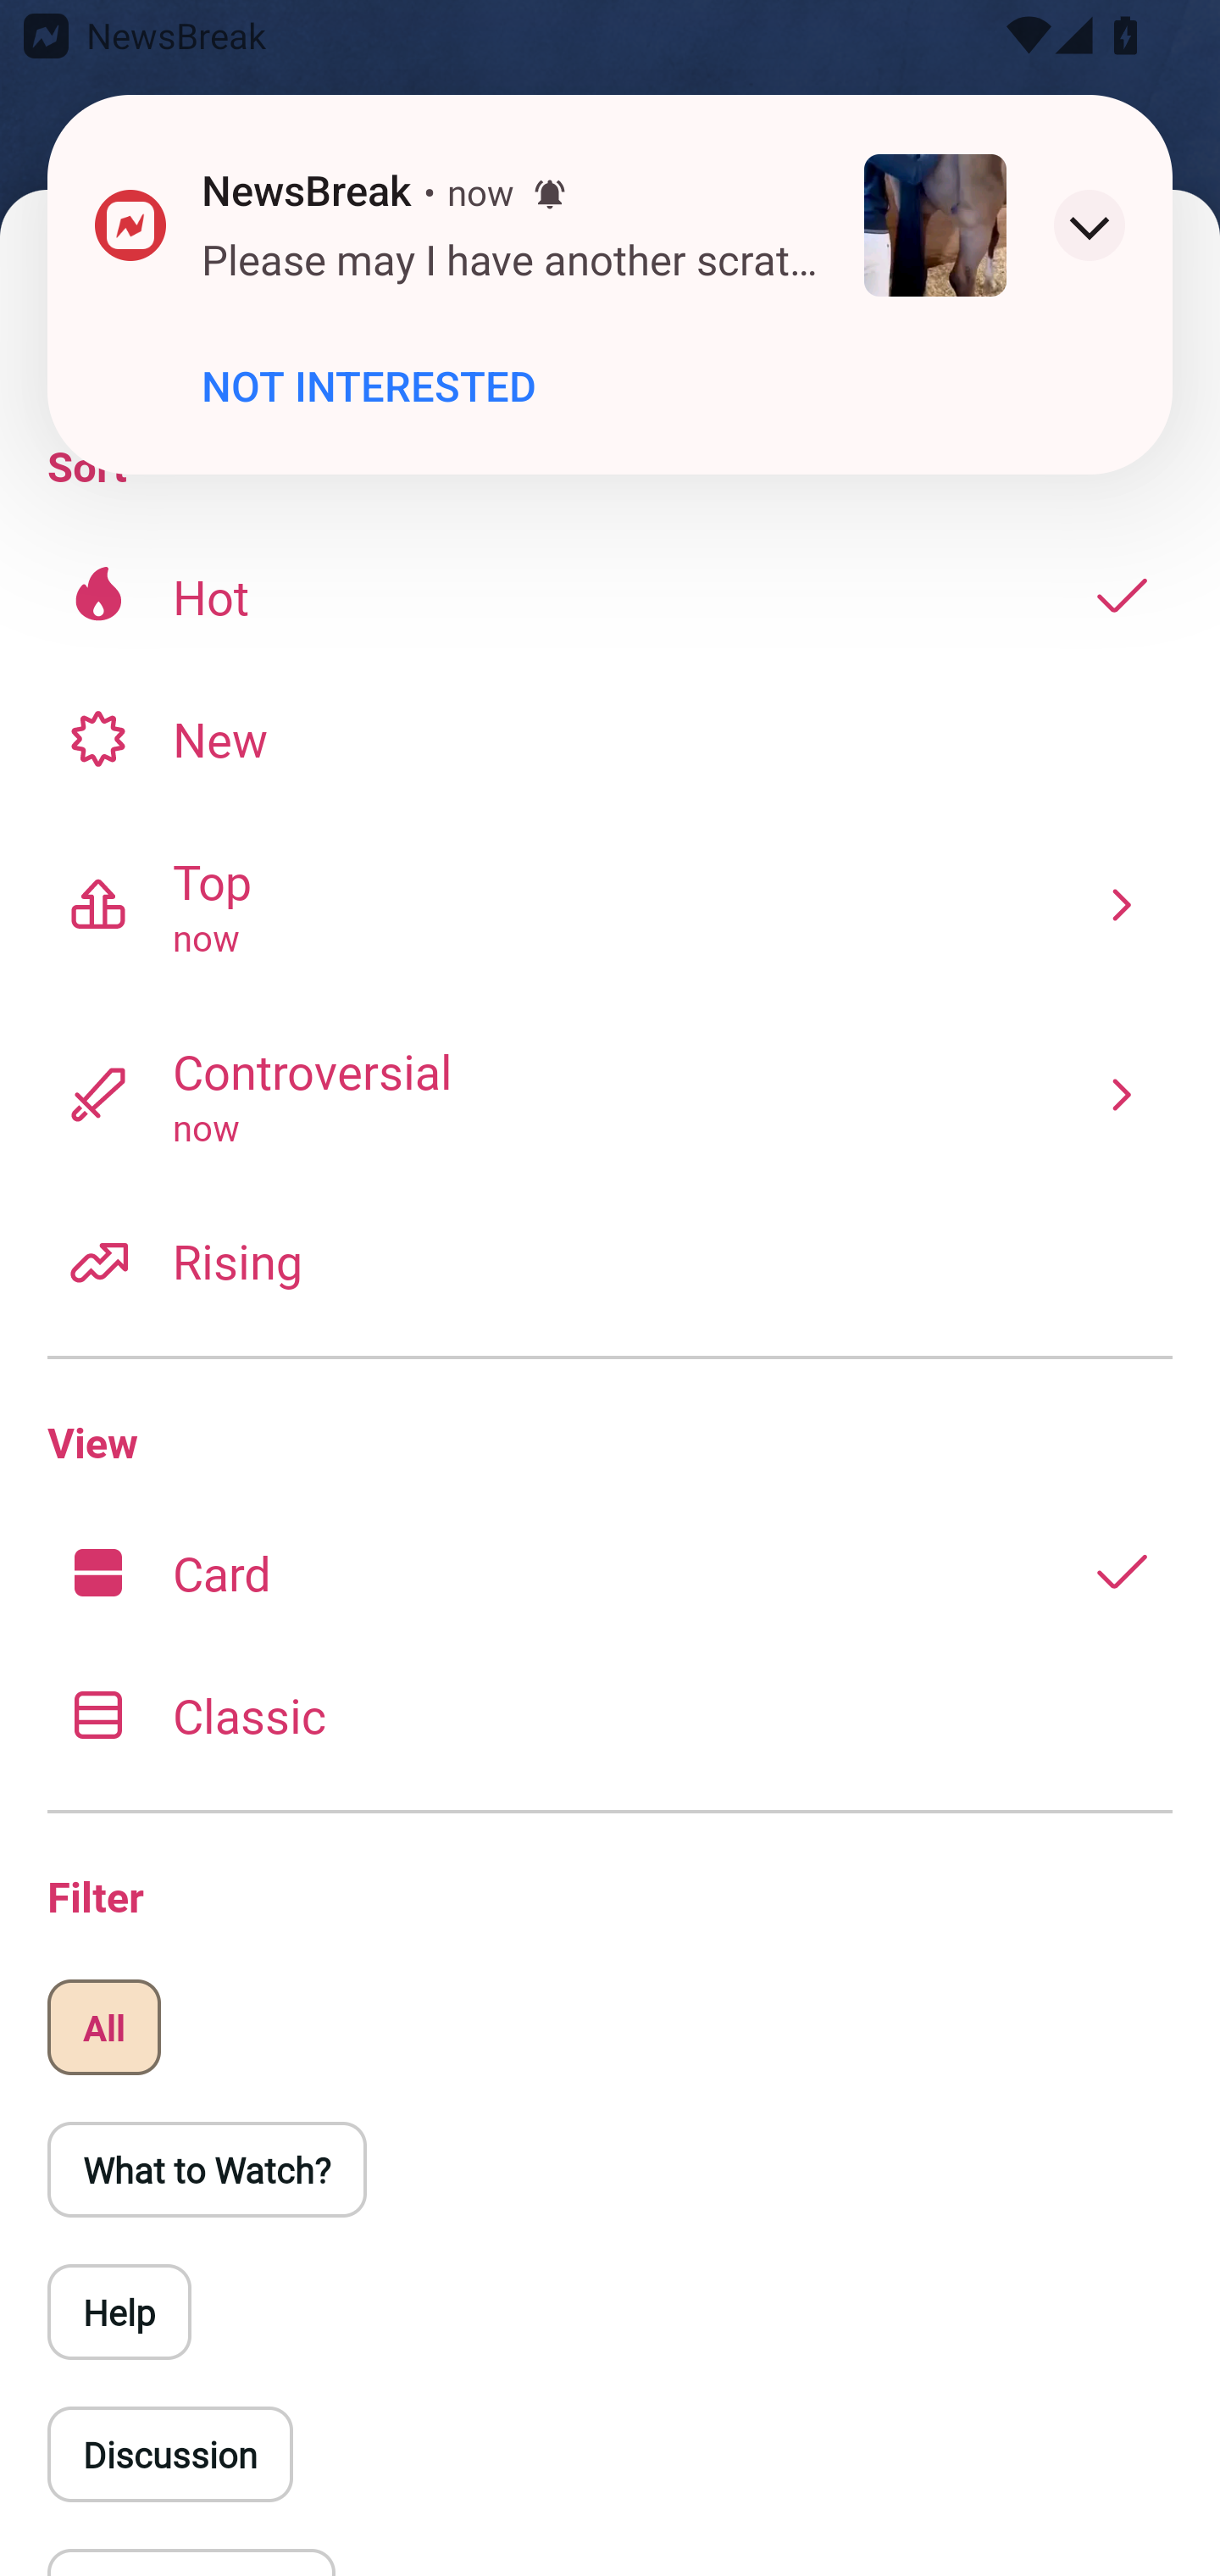  What do you see at coordinates (1113, 189) in the screenshot?
I see `More community actions` at bounding box center [1113, 189].